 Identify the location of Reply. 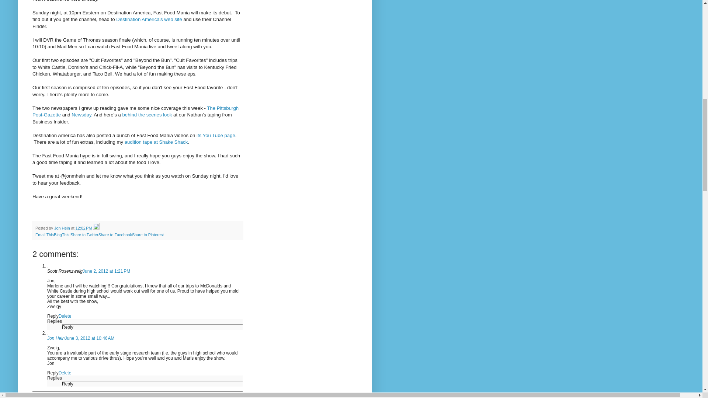
(68, 384).